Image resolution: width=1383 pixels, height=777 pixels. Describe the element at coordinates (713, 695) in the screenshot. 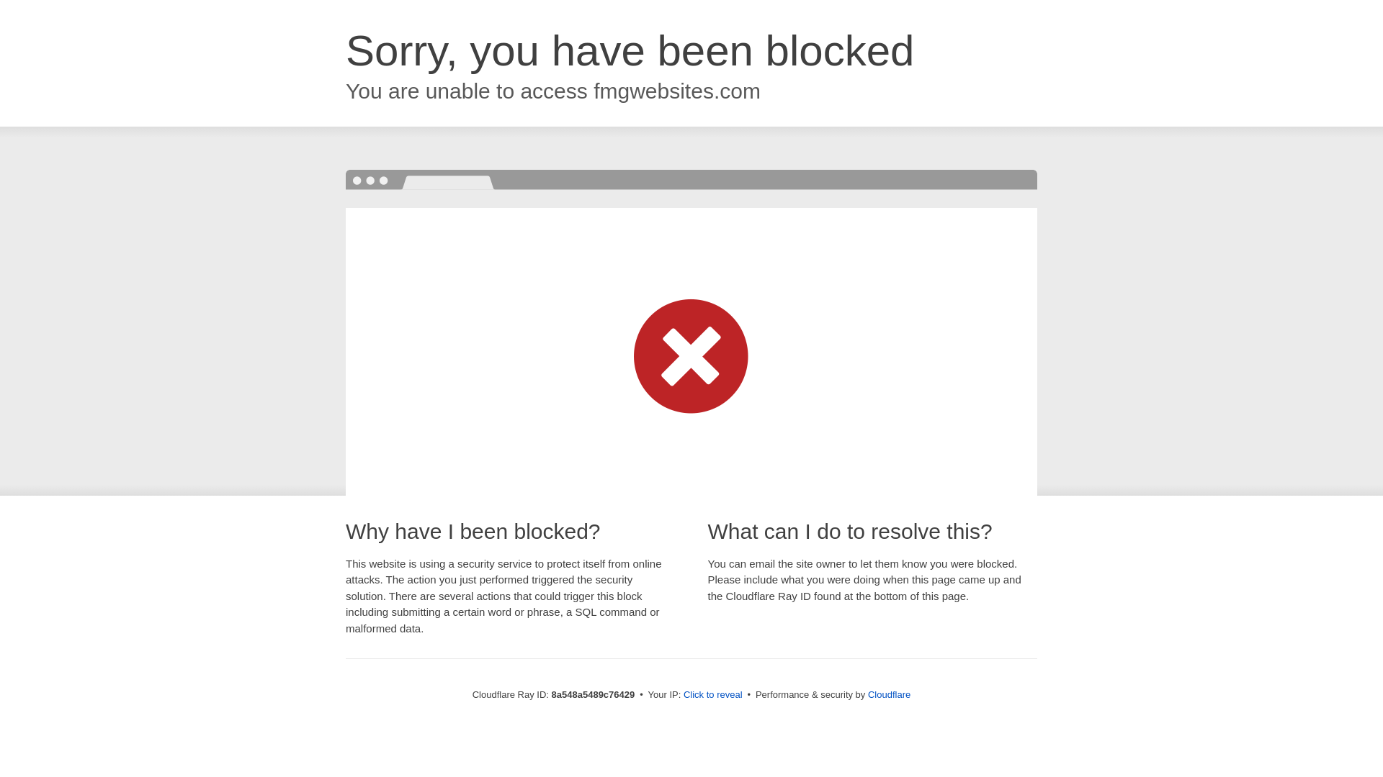

I see `Click to reveal` at that location.